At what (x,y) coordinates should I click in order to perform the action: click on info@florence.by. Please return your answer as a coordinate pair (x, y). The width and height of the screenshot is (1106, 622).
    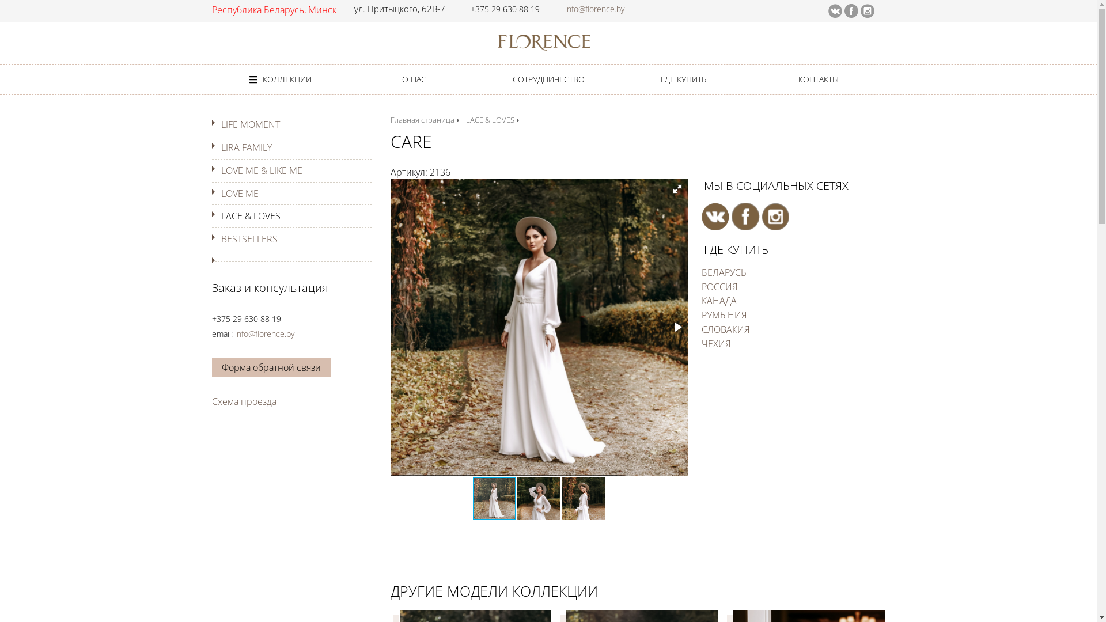
    Looking at the image, I should click on (594, 9).